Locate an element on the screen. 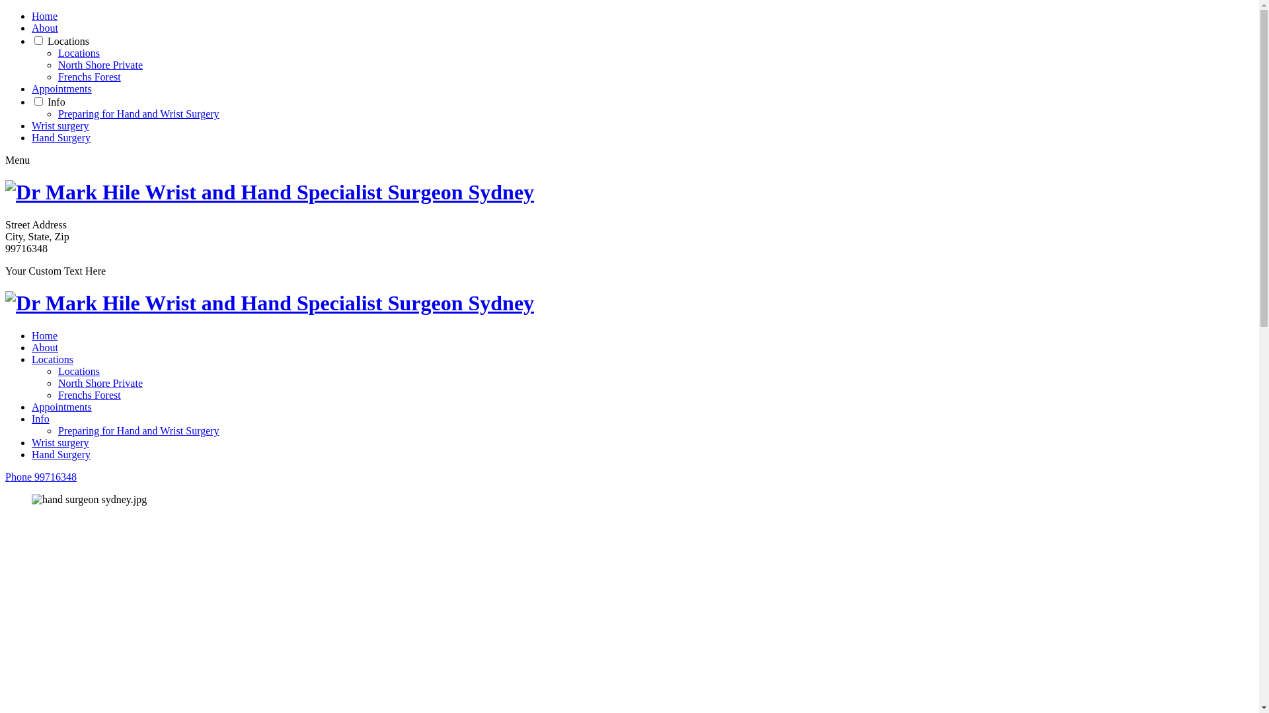 This screenshot has height=713, width=1269. Locations is located at coordinates (53, 359).